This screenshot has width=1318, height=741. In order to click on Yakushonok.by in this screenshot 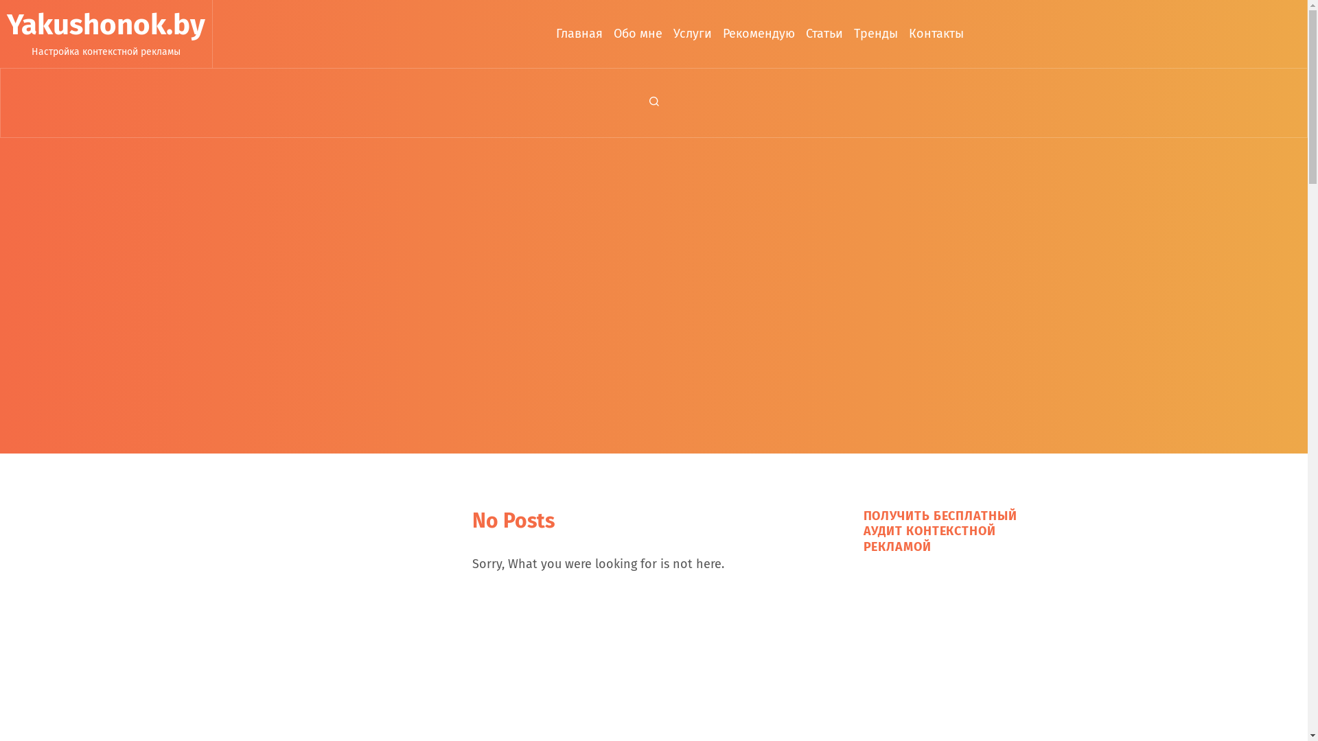, I will do `click(106, 25)`.